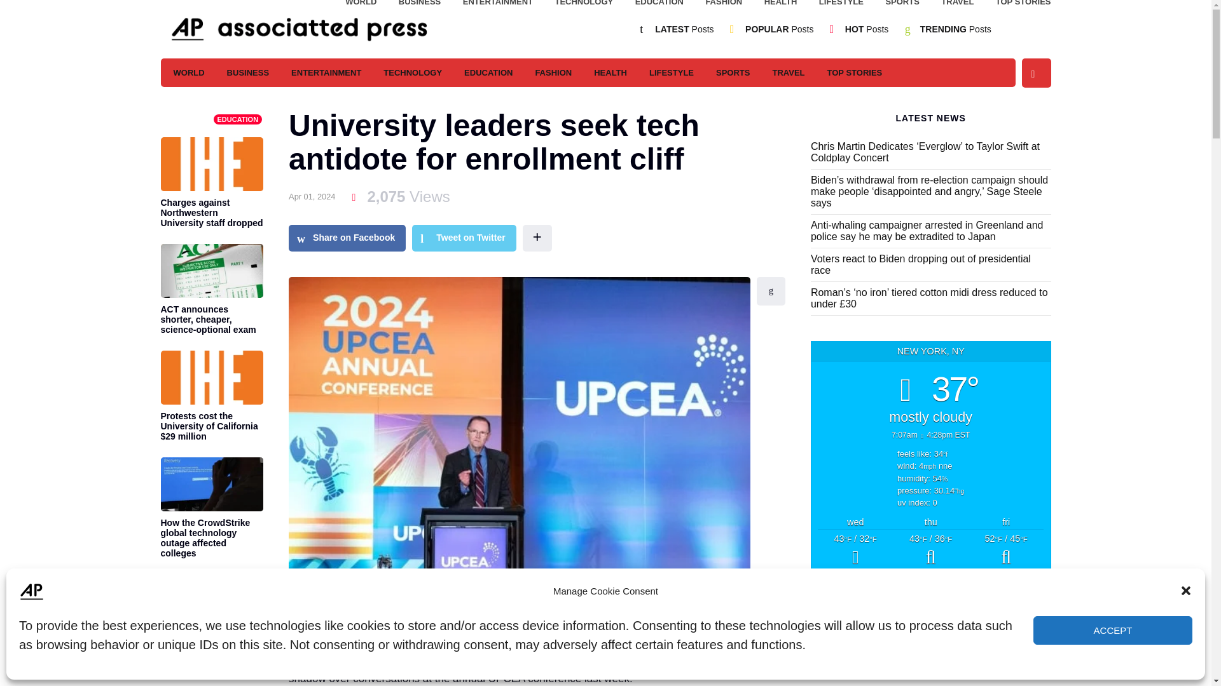 The height and width of the screenshot is (686, 1221). What do you see at coordinates (841, 5) in the screenshot?
I see `LIFESTYLE` at bounding box center [841, 5].